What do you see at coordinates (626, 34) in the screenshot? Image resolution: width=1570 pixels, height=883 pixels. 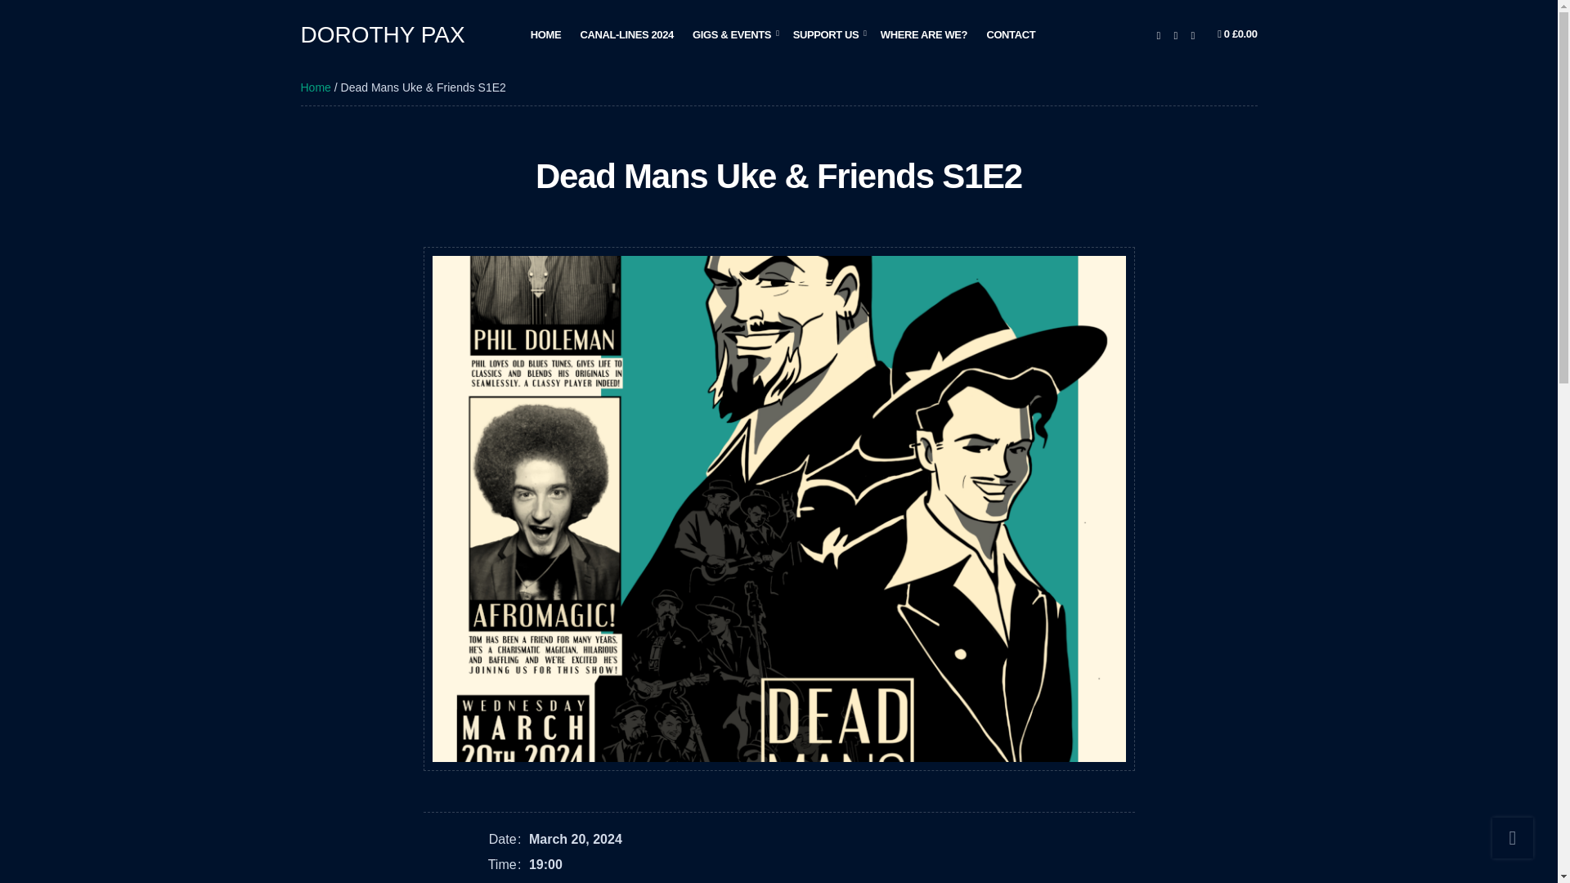 I see `CANAL-LINES 2024` at bounding box center [626, 34].